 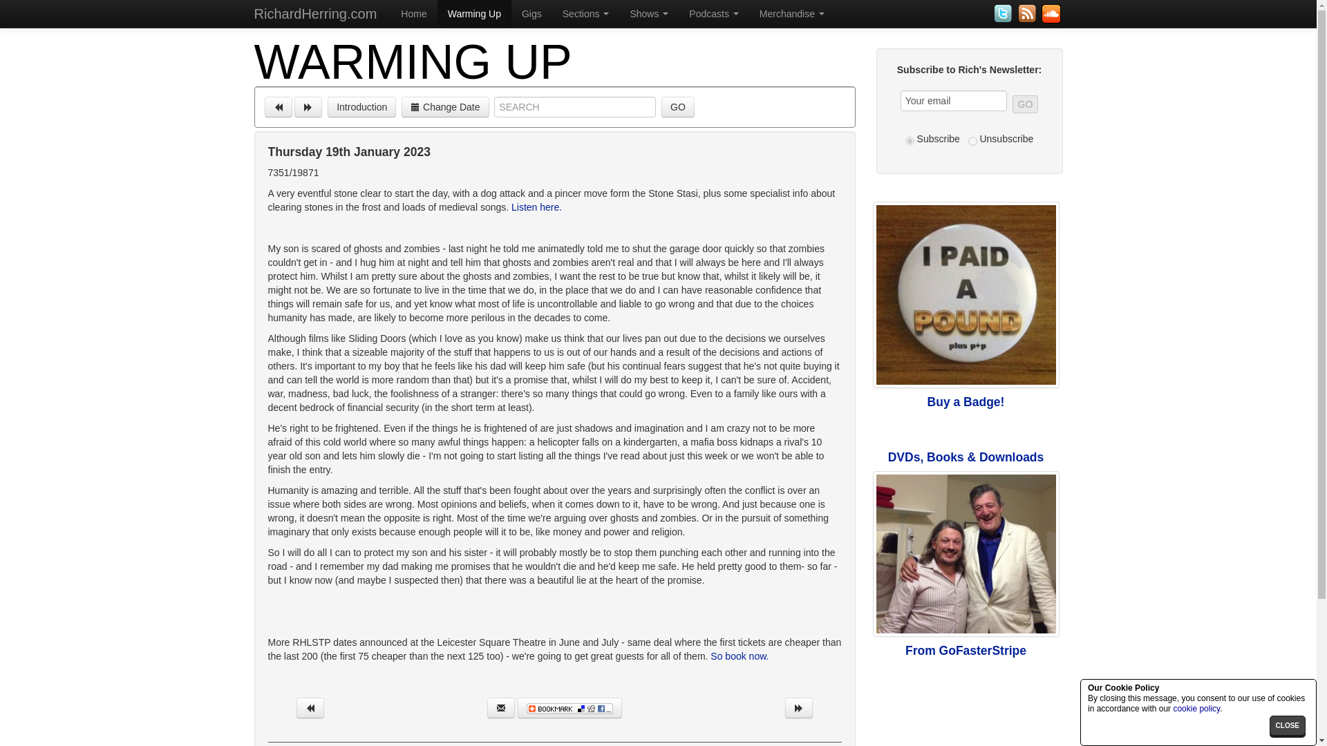 I want to click on Friday 20th January 2023, so click(x=799, y=707).